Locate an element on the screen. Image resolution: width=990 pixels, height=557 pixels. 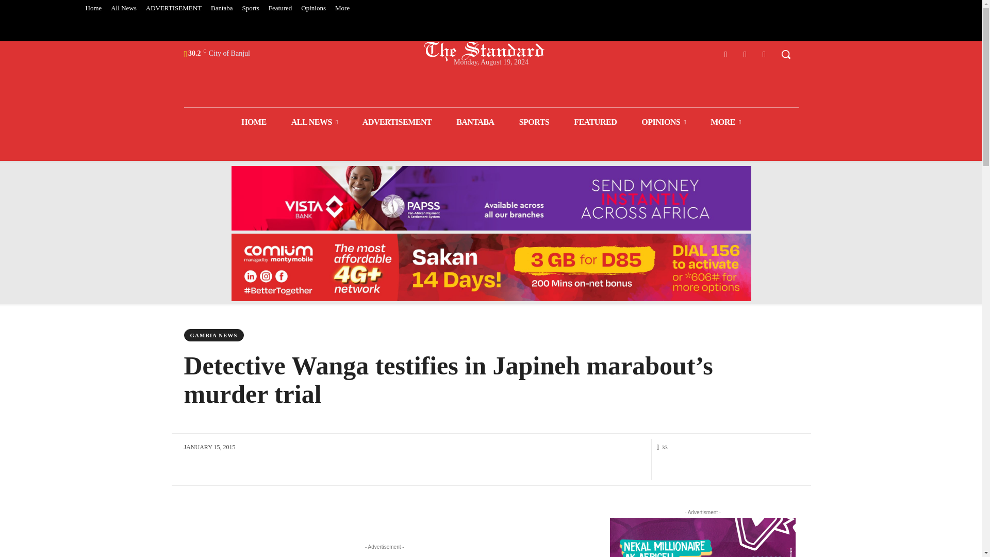
Home is located at coordinates (93, 8).